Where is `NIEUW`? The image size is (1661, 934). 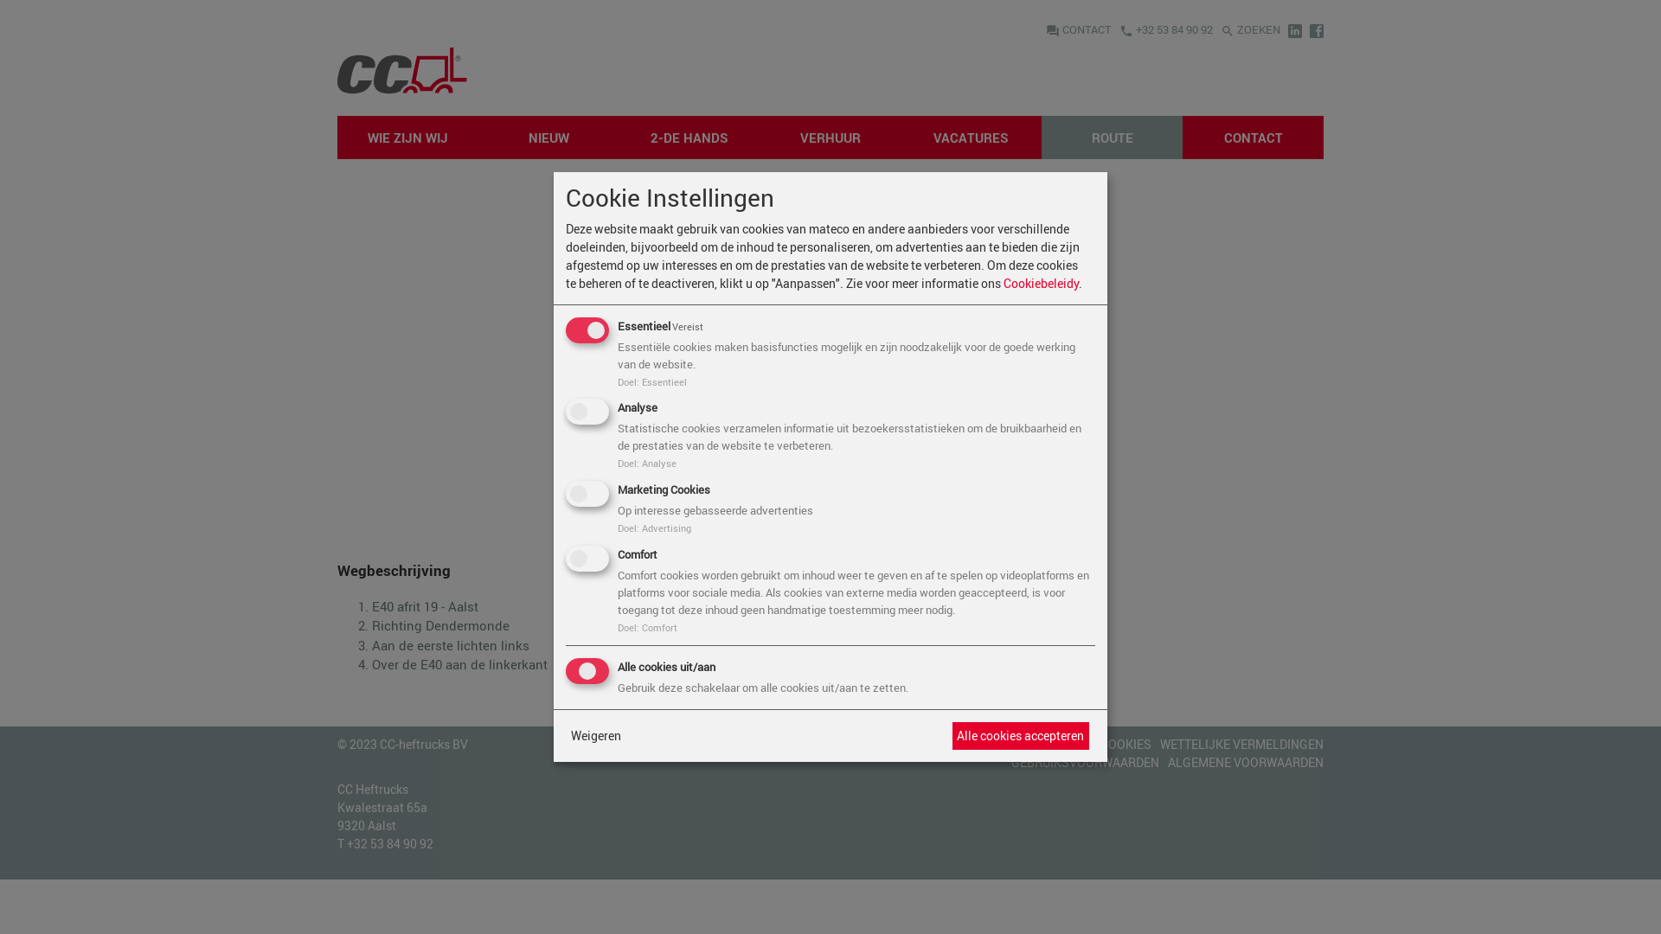 NIEUW is located at coordinates (548, 138).